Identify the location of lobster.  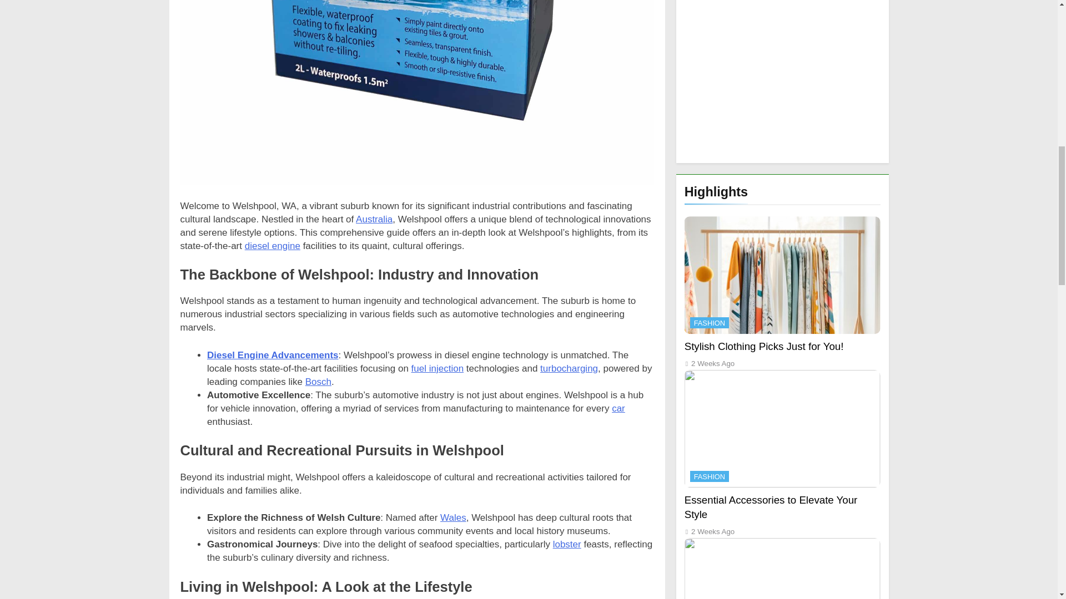
(567, 545).